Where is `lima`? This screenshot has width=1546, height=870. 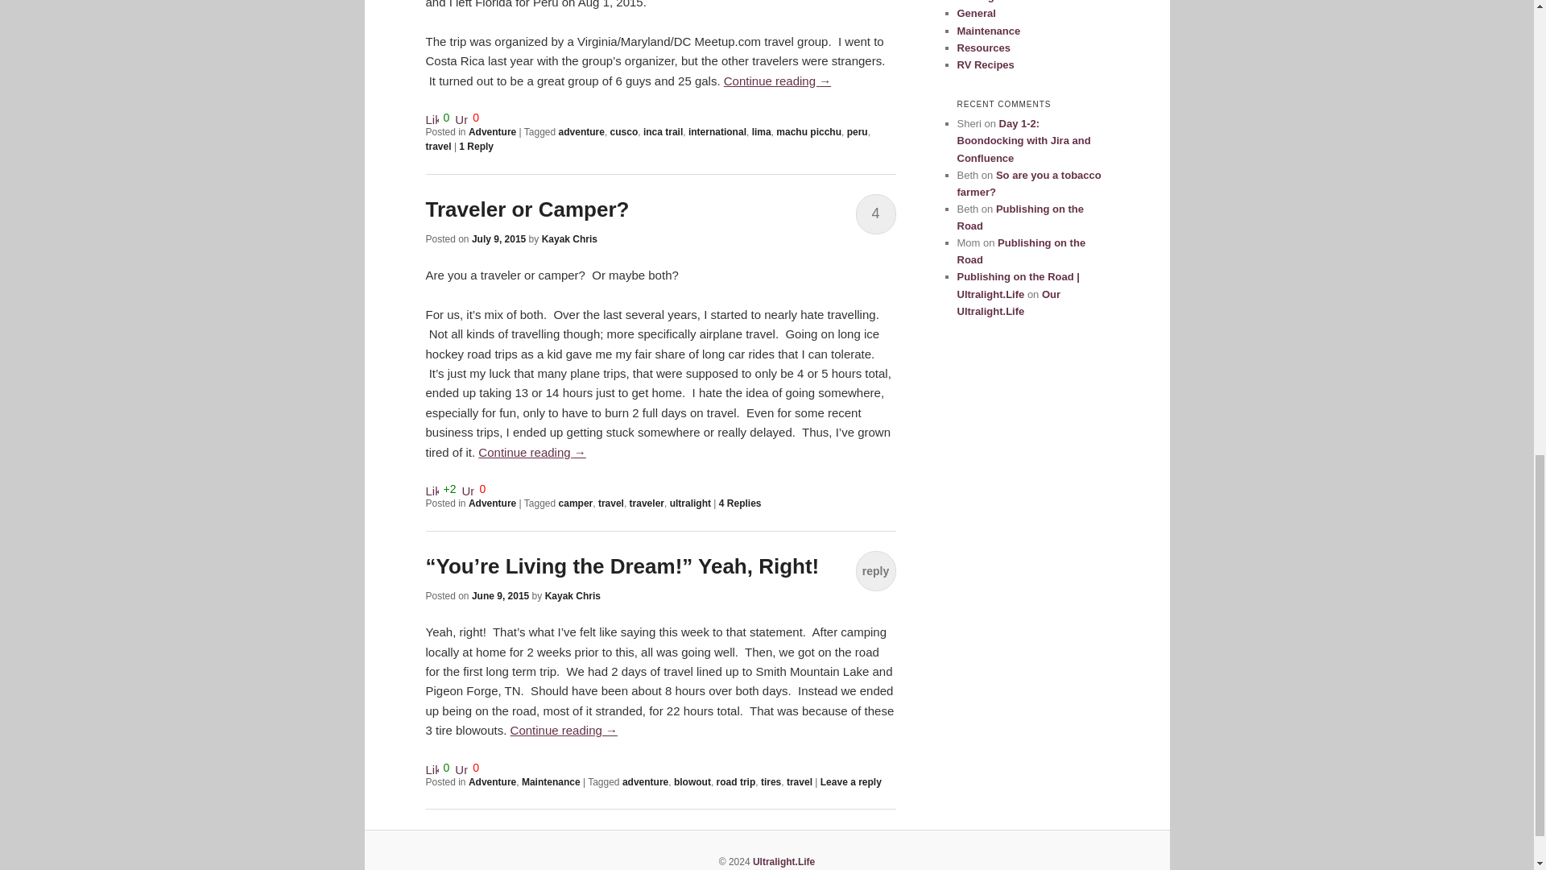 lima is located at coordinates (762, 131).